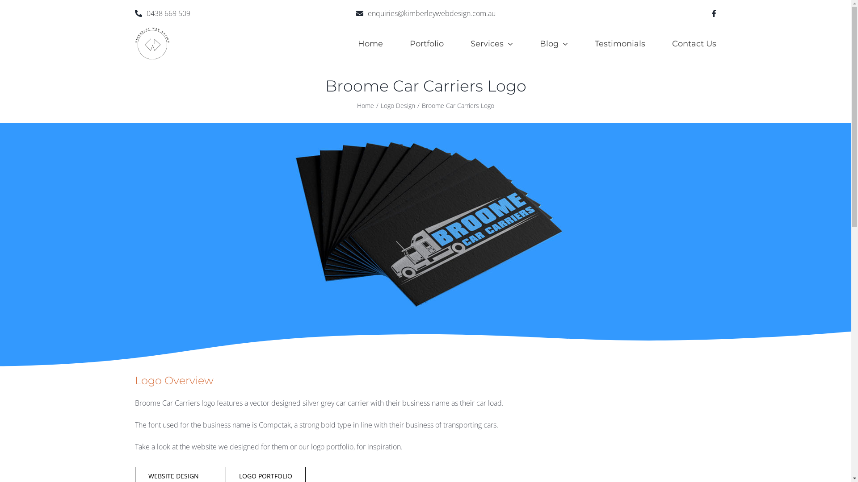  What do you see at coordinates (620, 44) in the screenshot?
I see `Testimonials` at bounding box center [620, 44].